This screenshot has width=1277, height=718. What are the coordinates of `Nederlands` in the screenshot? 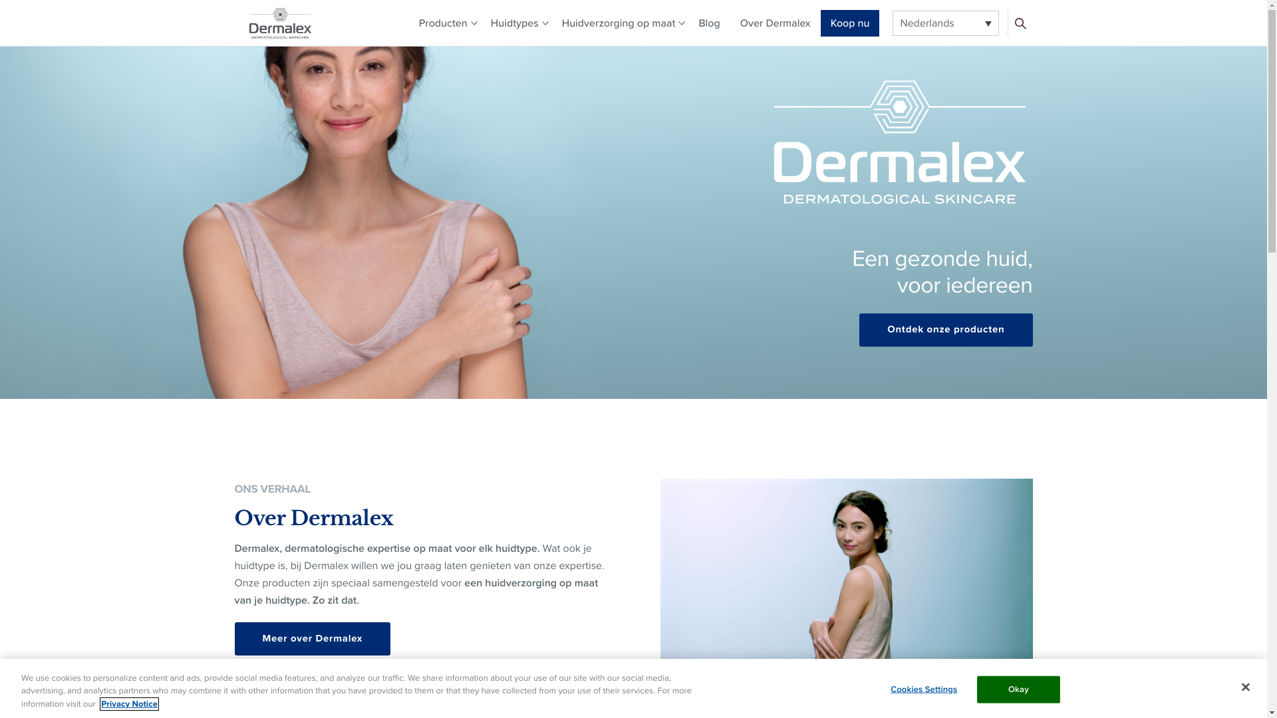 It's located at (946, 23).